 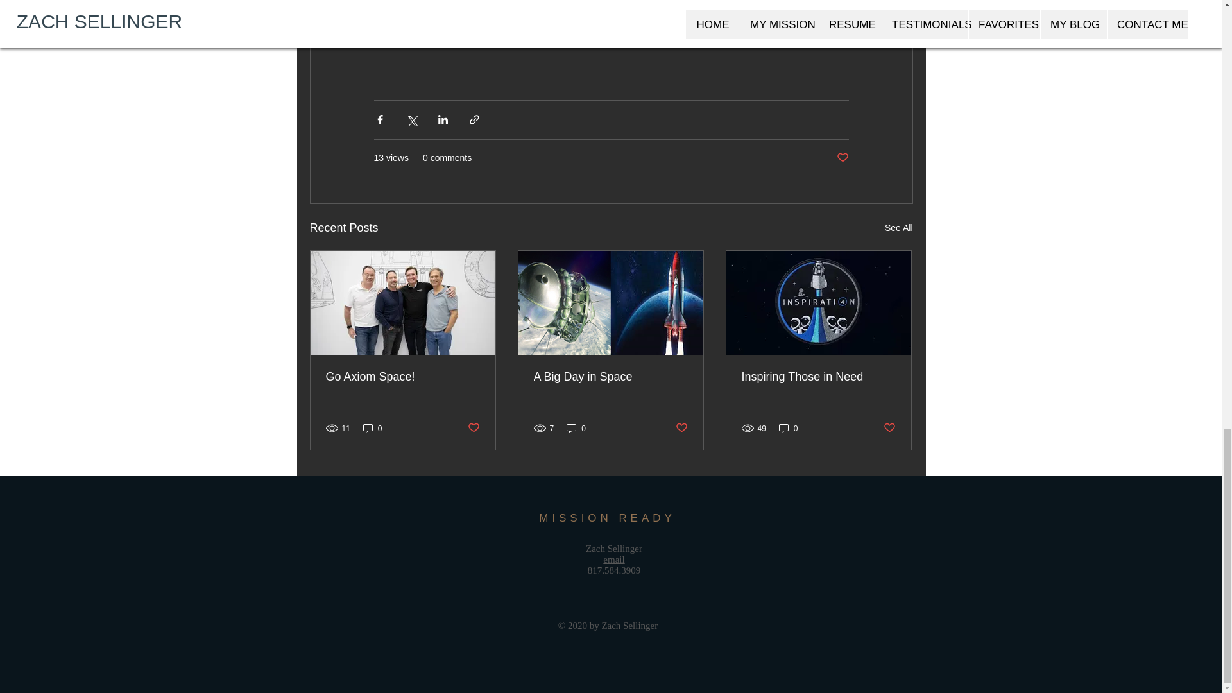 I want to click on 0, so click(x=372, y=428).